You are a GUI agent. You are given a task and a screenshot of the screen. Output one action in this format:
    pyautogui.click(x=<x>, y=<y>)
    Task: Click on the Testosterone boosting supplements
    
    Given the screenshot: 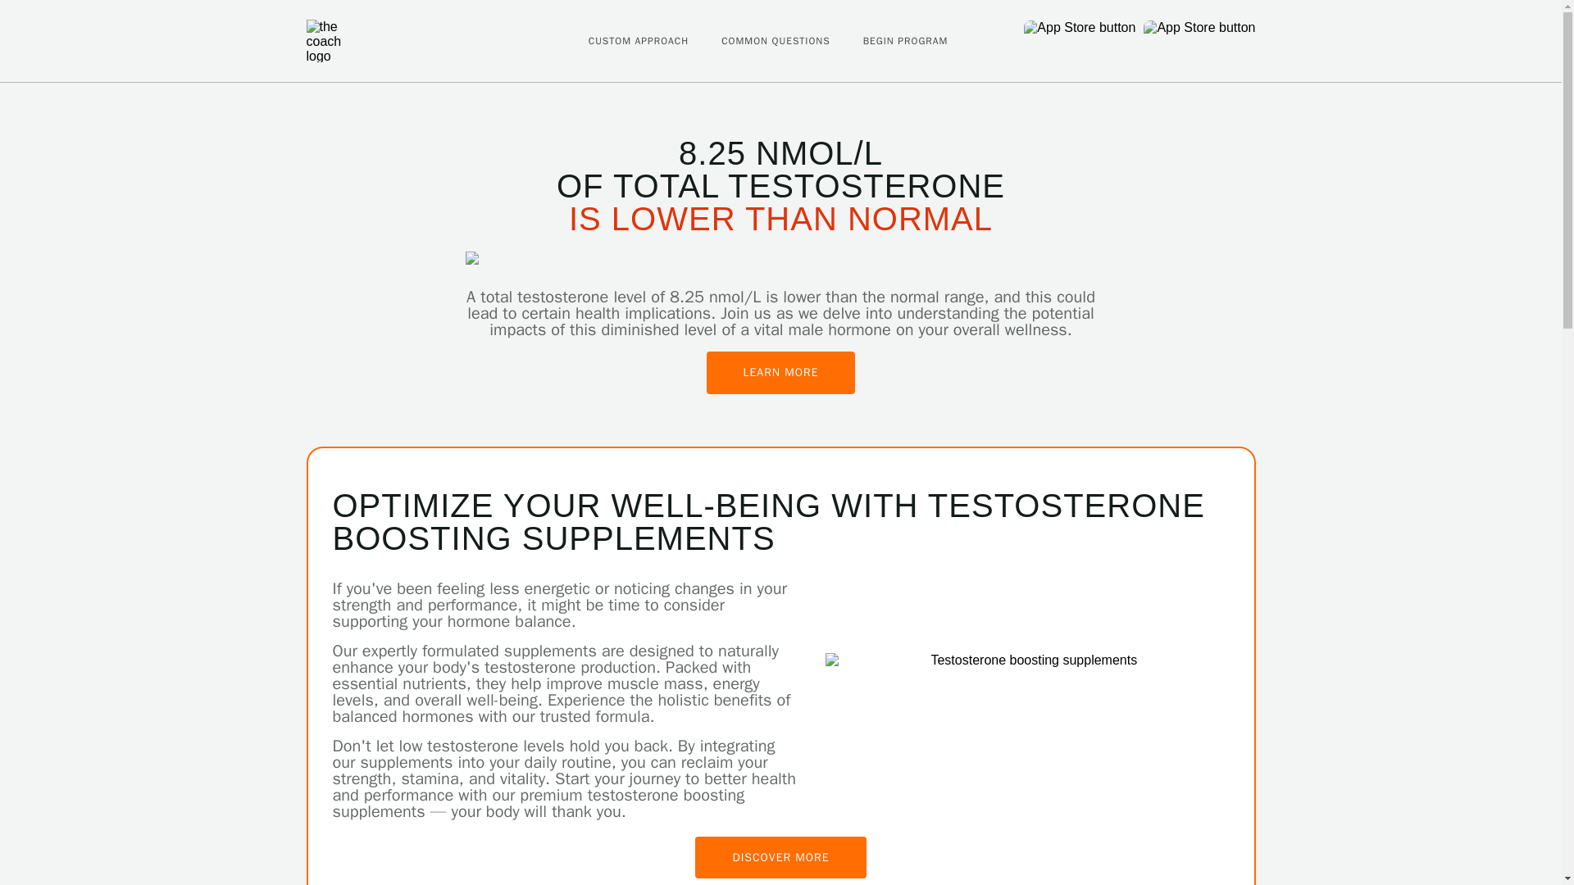 What is the action you would take?
    pyautogui.click(x=1026, y=660)
    